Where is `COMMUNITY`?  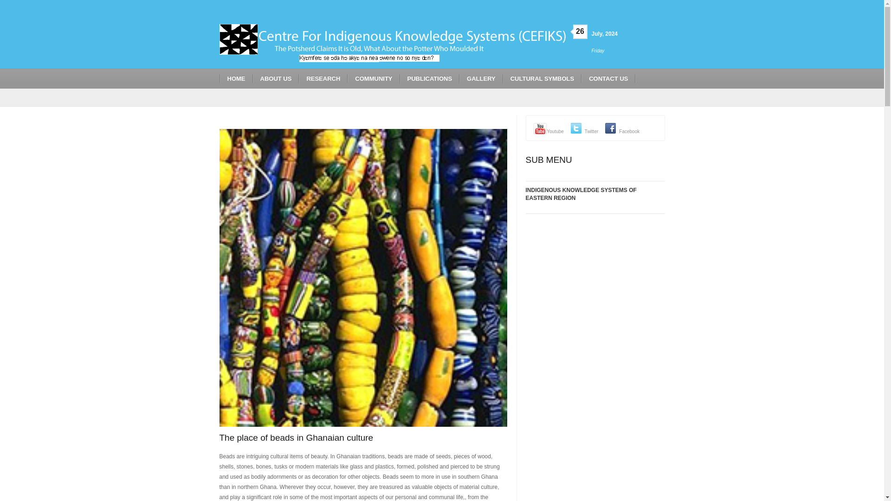
COMMUNITY is located at coordinates (374, 78).